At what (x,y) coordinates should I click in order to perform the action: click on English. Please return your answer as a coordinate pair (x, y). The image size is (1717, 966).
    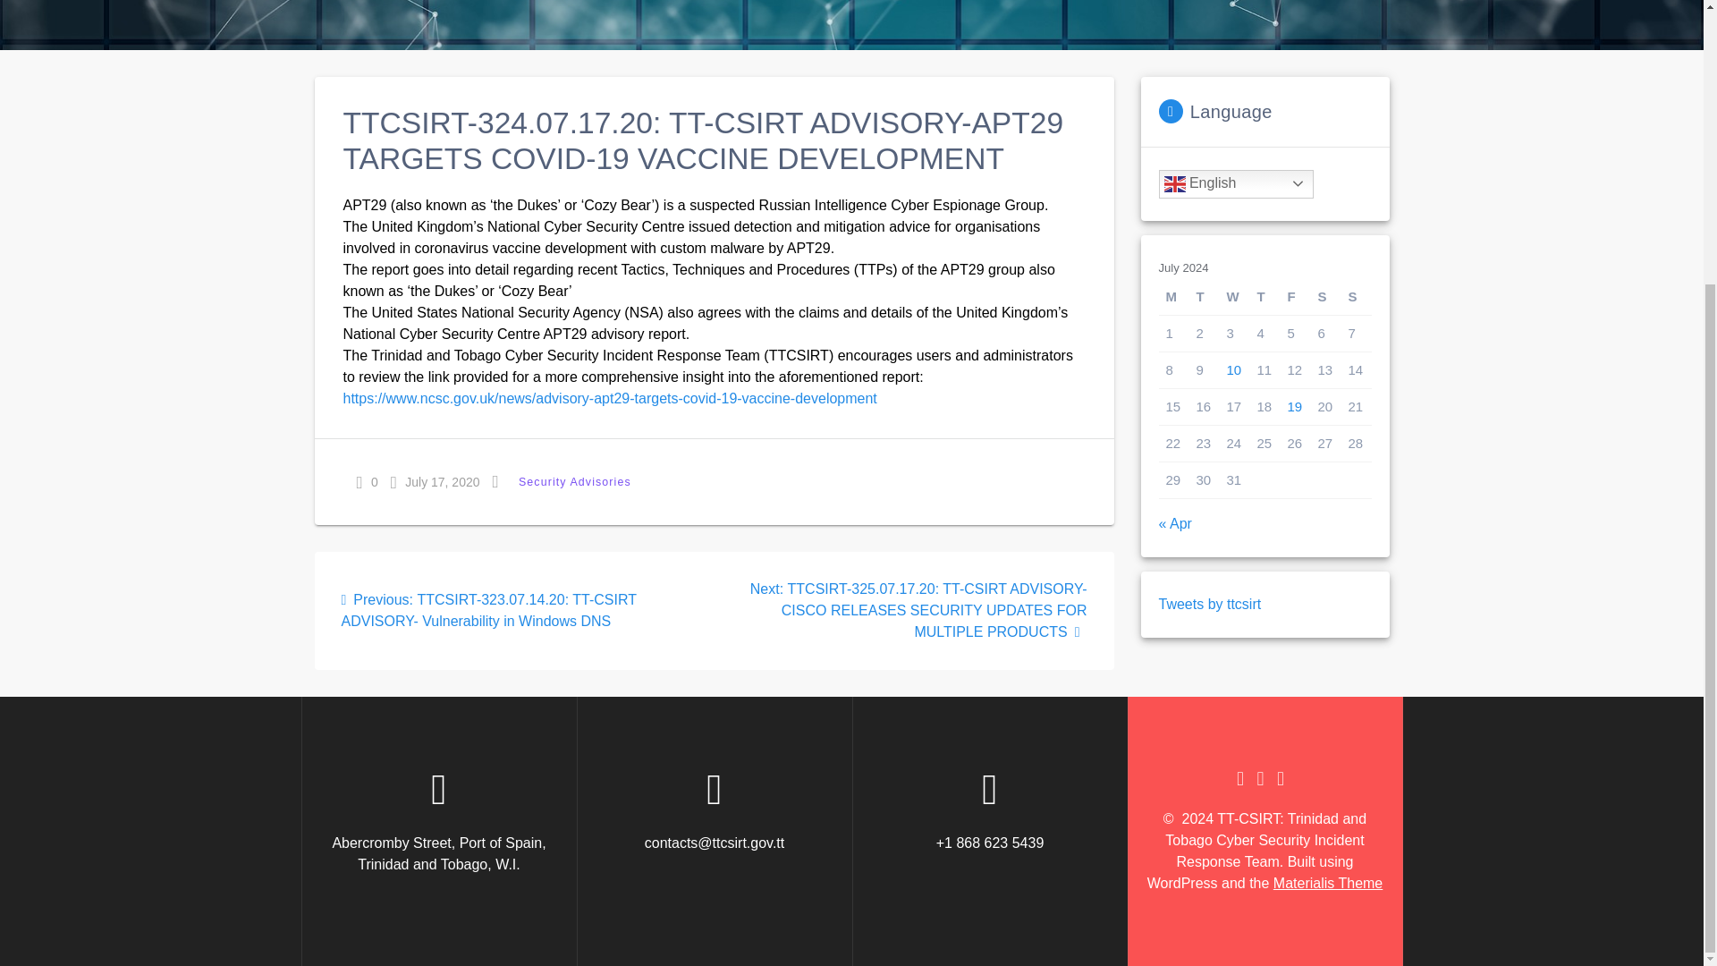
    Looking at the image, I should click on (1236, 184).